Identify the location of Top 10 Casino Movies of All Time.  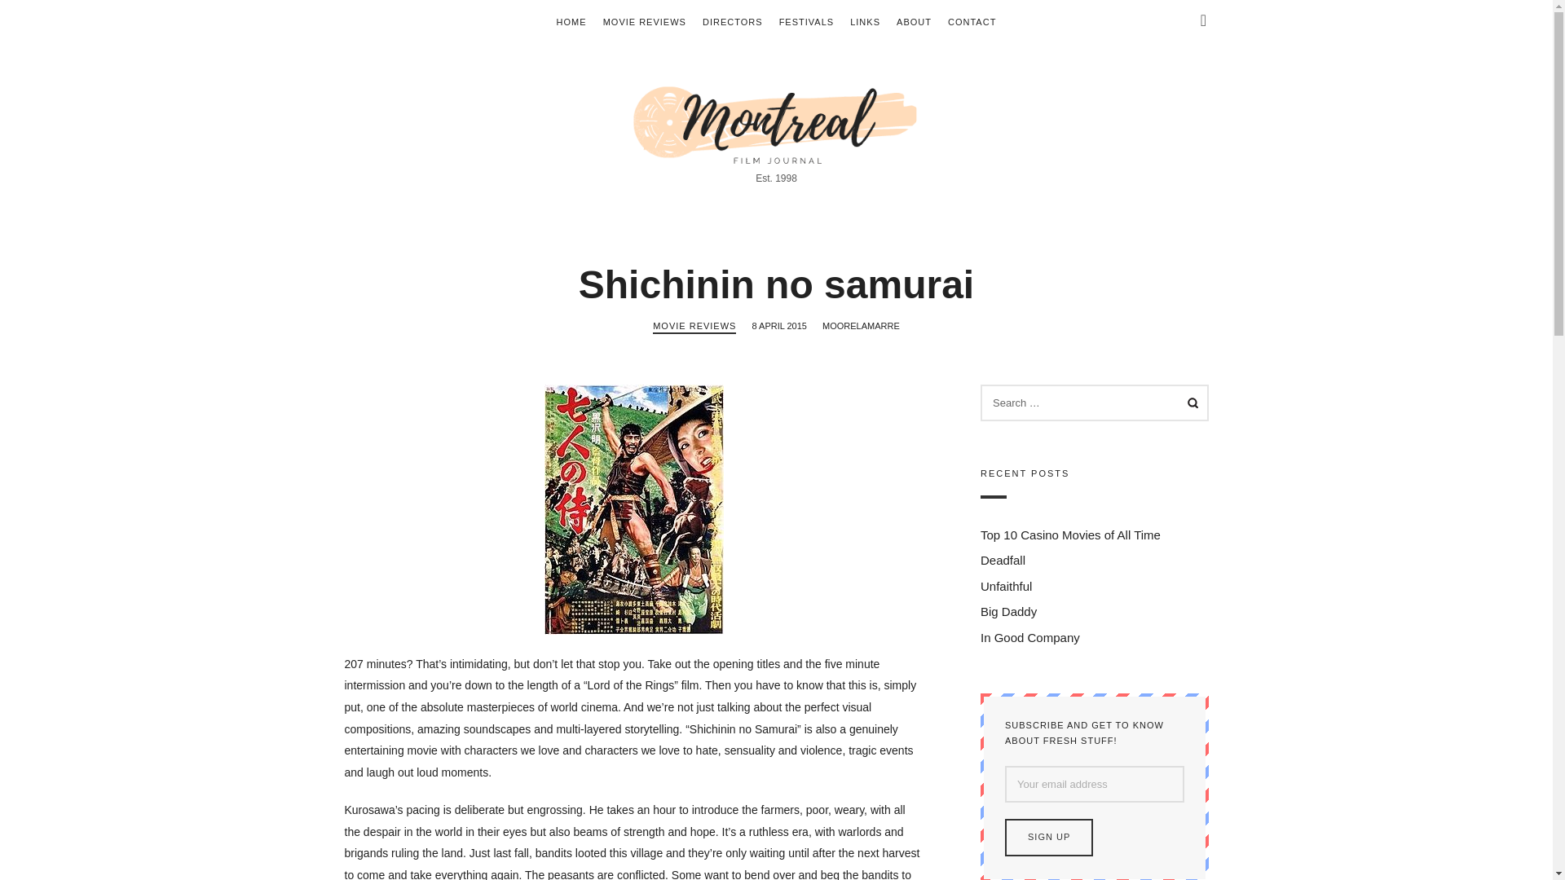
(1069, 535).